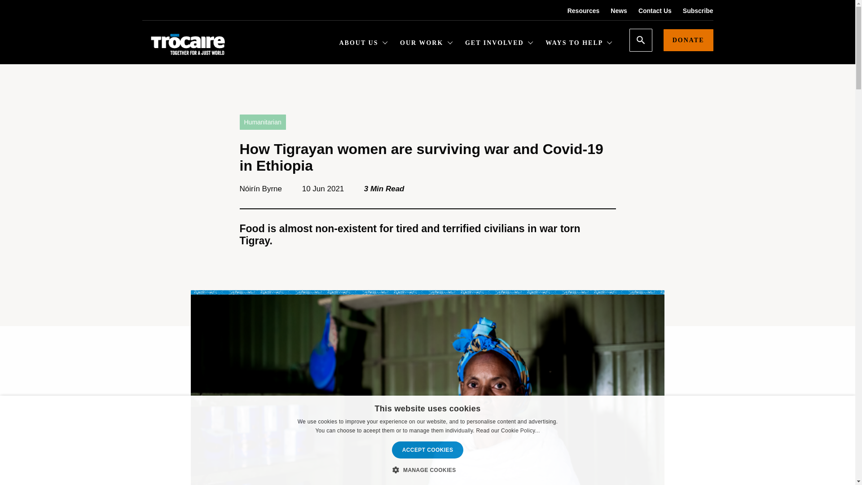 Image resolution: width=862 pixels, height=485 pixels. I want to click on Subscribe, so click(692, 11).